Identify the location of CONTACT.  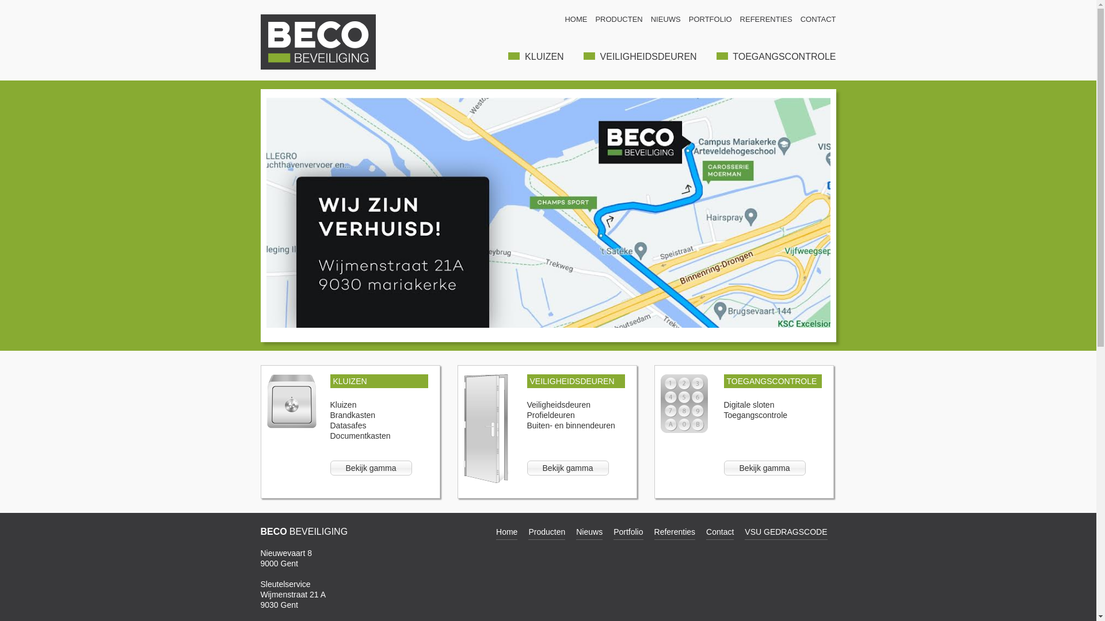
(818, 20).